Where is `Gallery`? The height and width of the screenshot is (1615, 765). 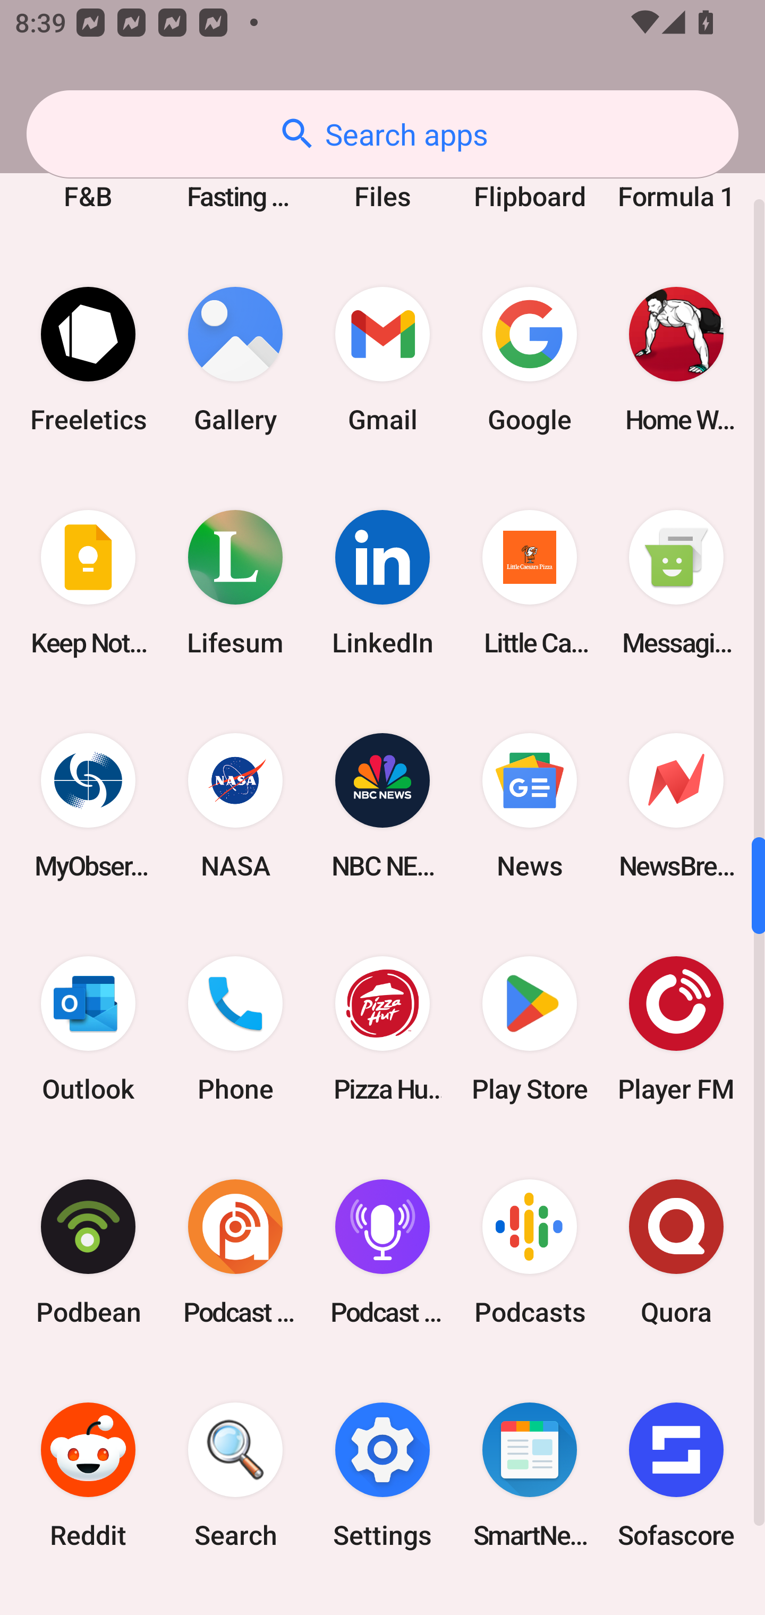 Gallery is located at coordinates (235, 360).